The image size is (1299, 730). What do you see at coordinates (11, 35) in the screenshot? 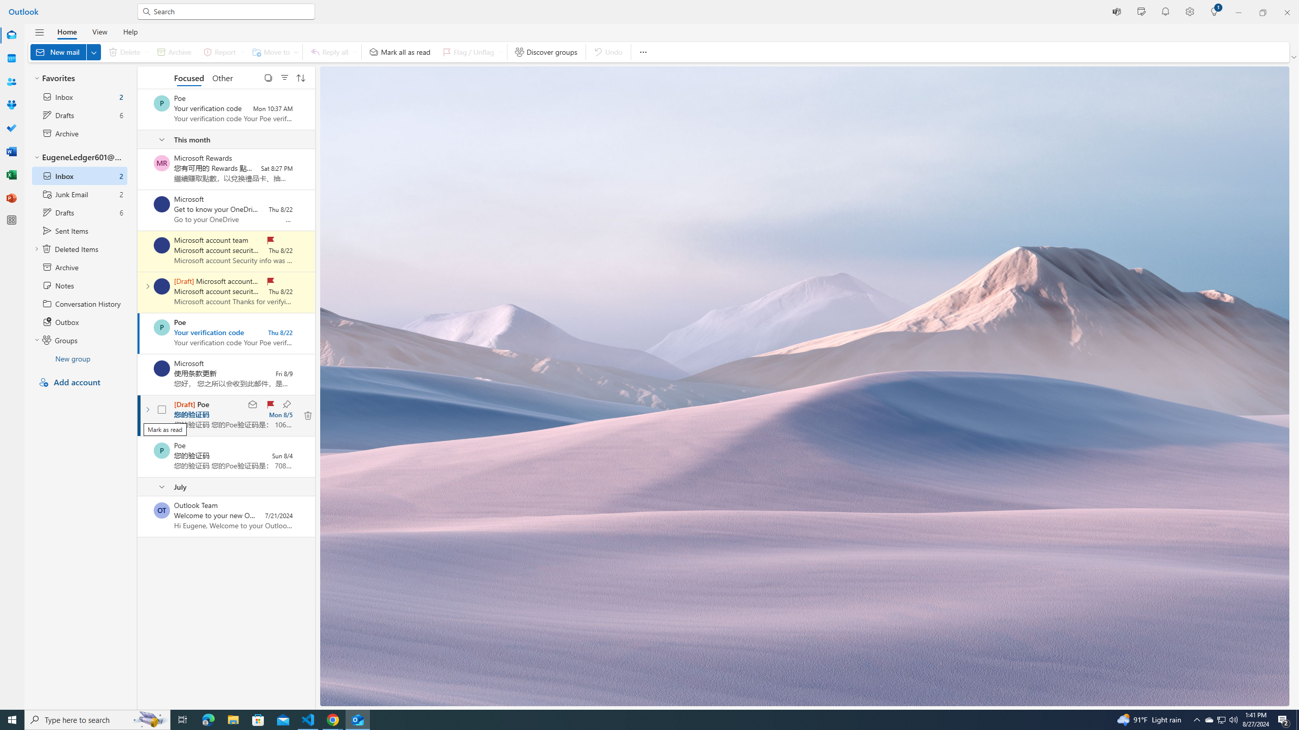
I see `Mail` at bounding box center [11, 35].